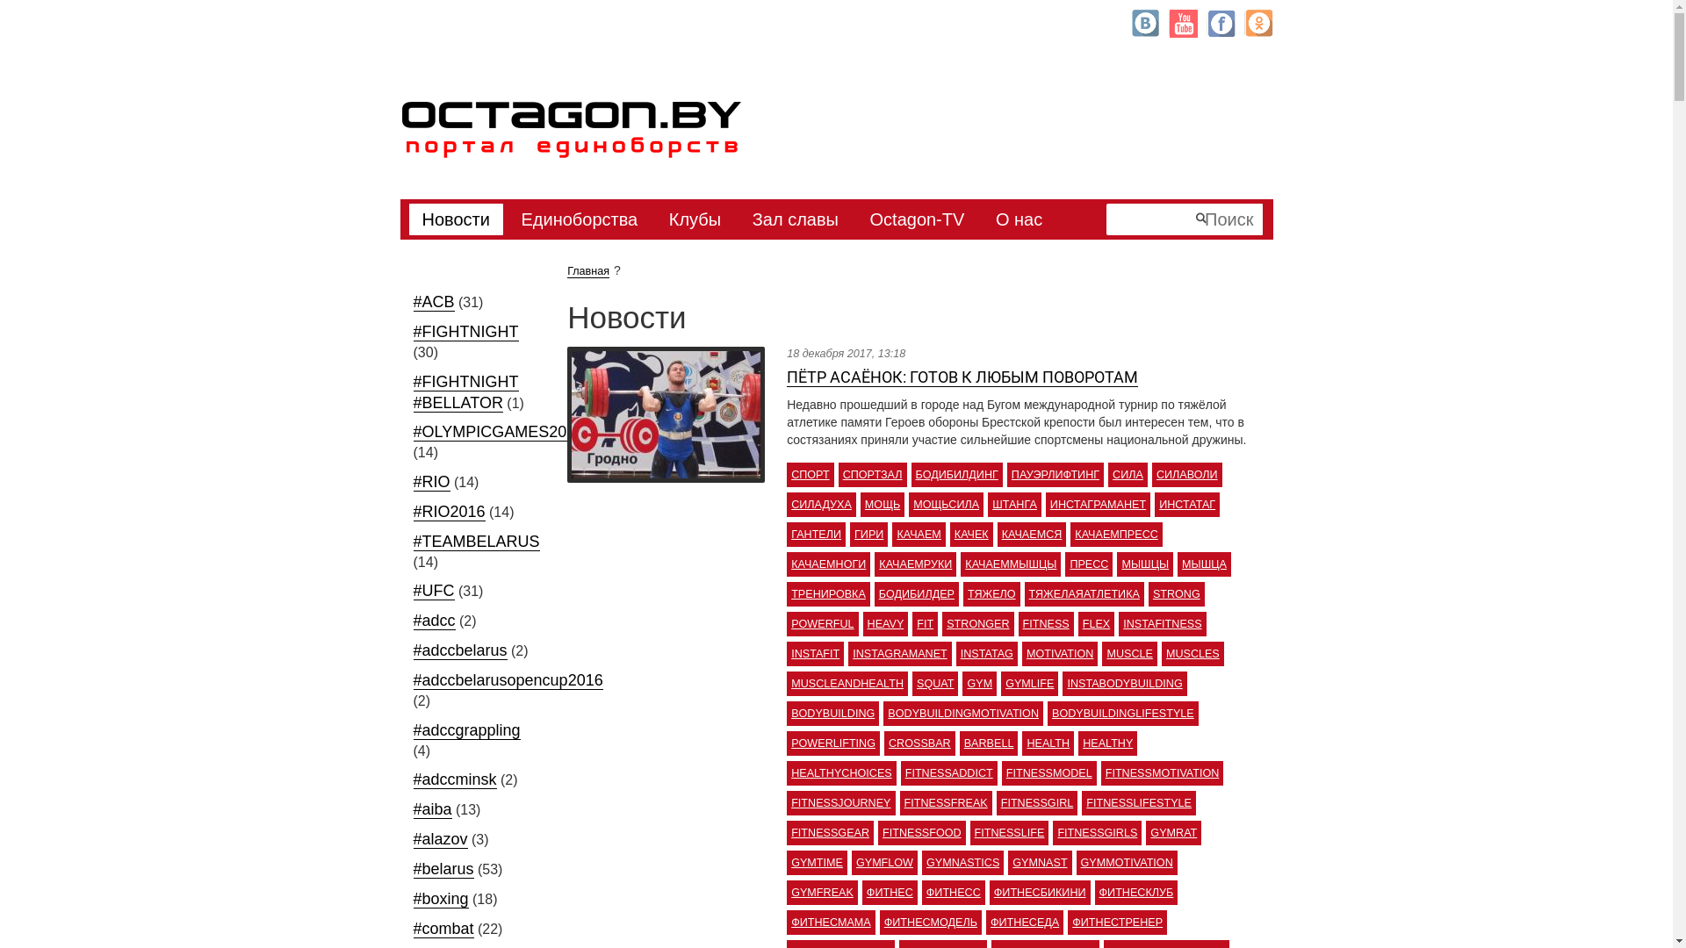 Image resolution: width=1686 pixels, height=948 pixels. I want to click on STRONG, so click(1177, 594).